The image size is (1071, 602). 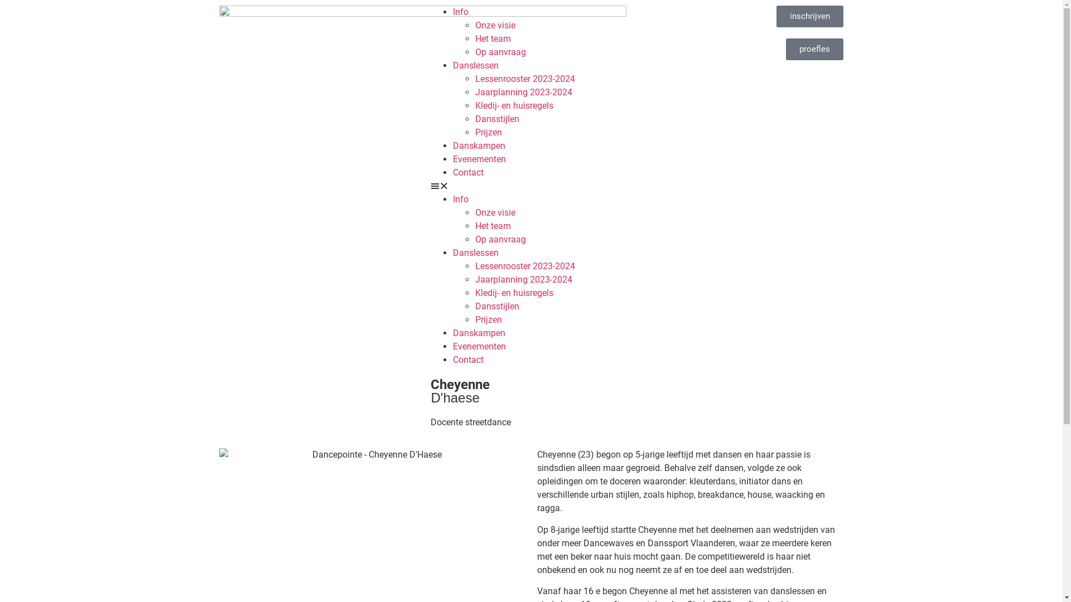 What do you see at coordinates (479, 146) in the screenshot?
I see `Danskampen` at bounding box center [479, 146].